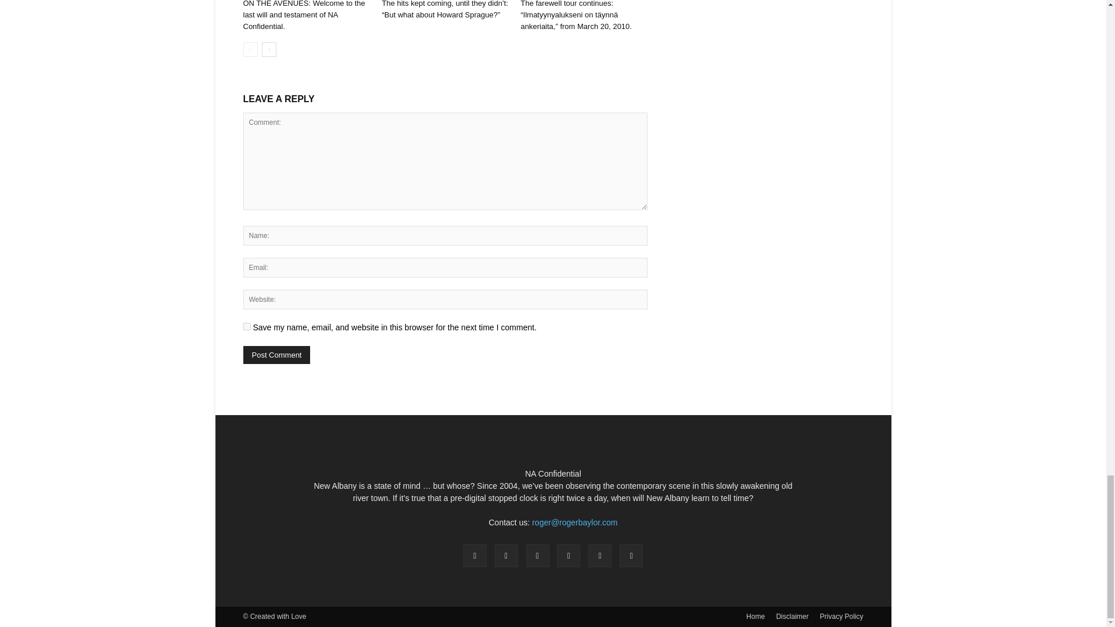 This screenshot has width=1115, height=627. What do you see at coordinates (246, 326) in the screenshot?
I see `yes` at bounding box center [246, 326].